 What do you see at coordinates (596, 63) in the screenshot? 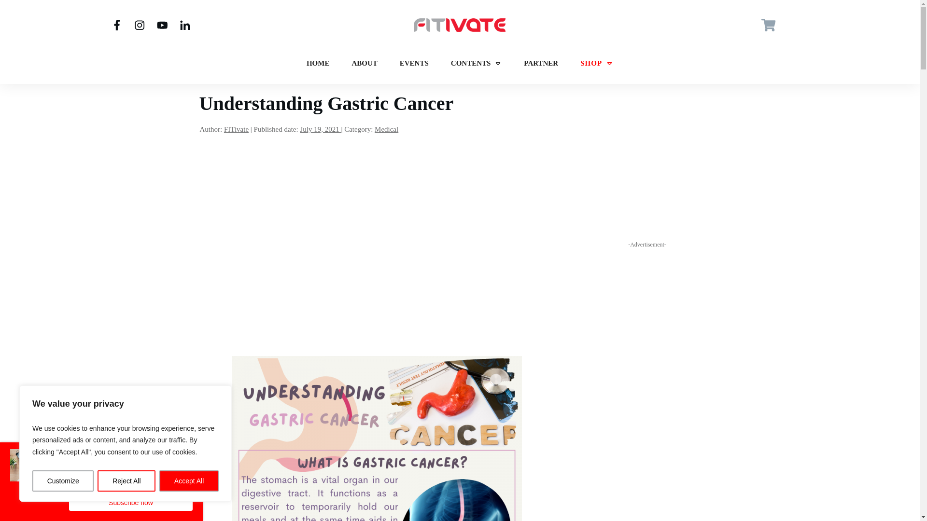
I see `SHOP` at bounding box center [596, 63].